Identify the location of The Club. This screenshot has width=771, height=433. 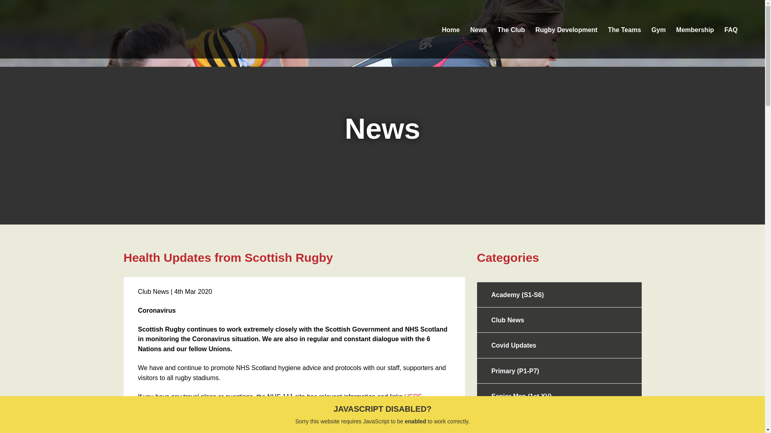
(511, 29).